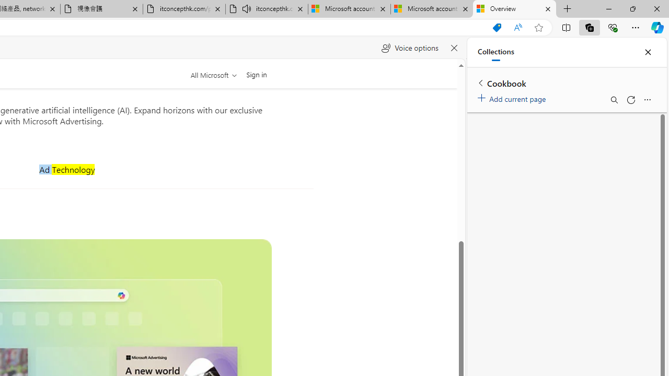 The height and width of the screenshot is (376, 669). I want to click on Mute tab, so click(247, 8).